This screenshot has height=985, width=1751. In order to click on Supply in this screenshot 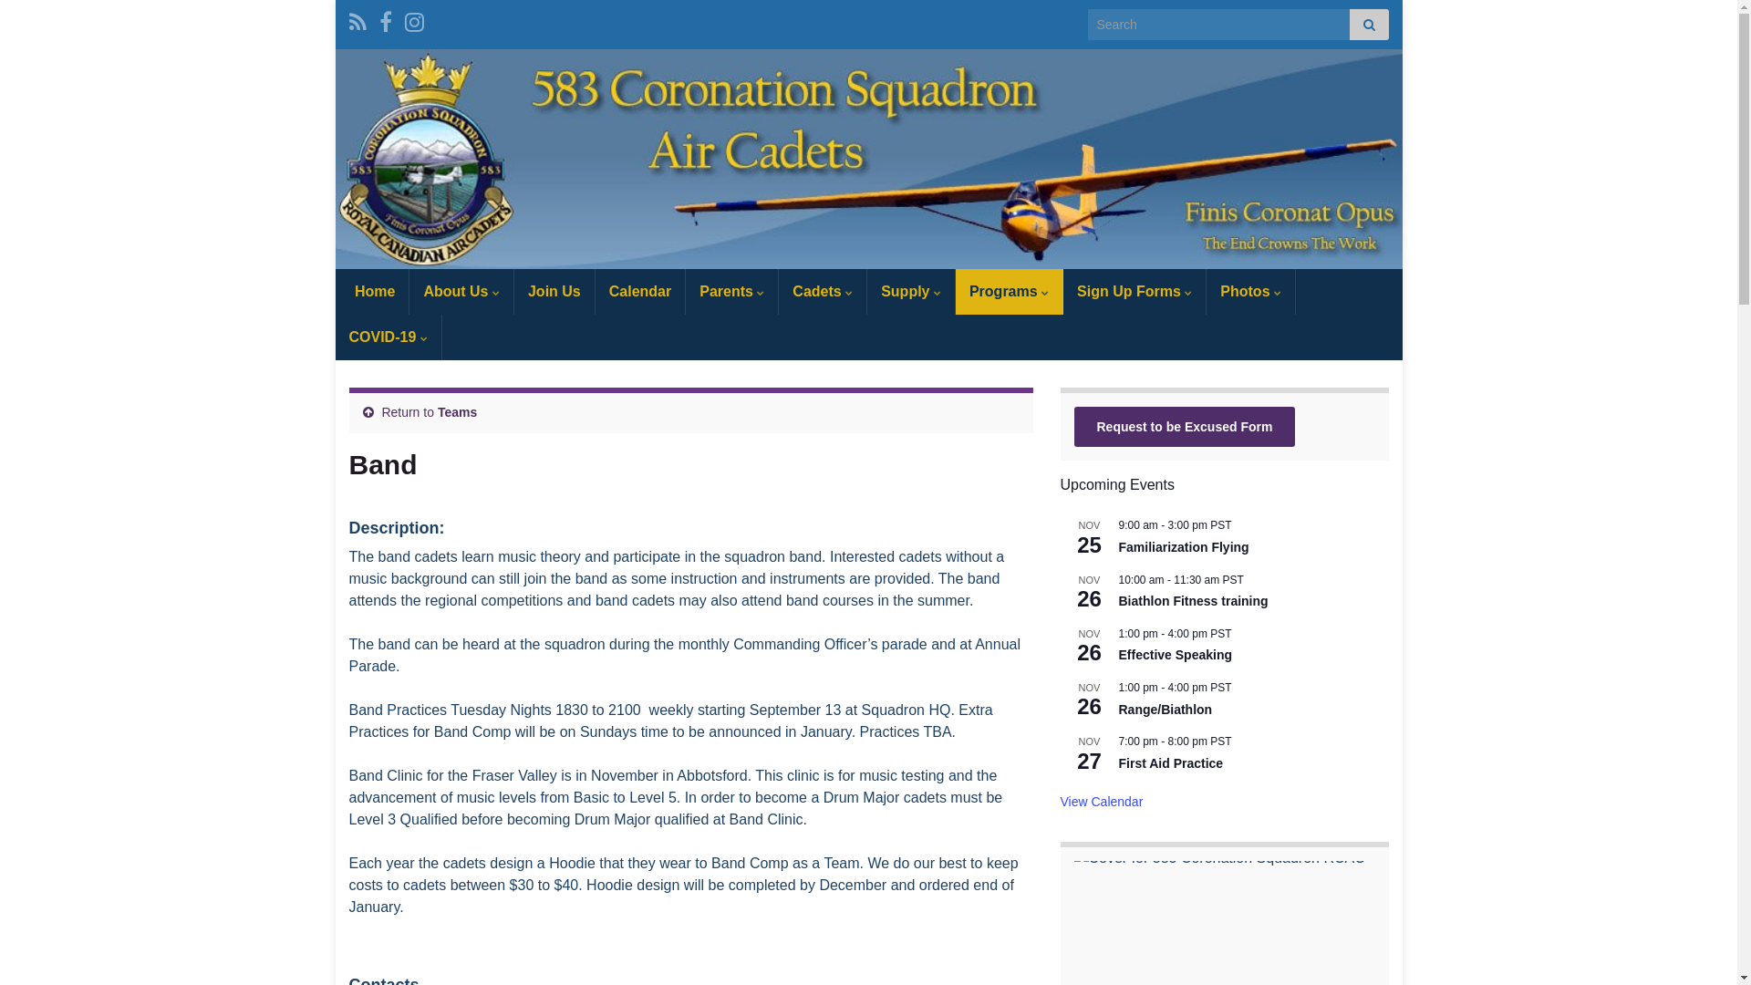, I will do `click(911, 292)`.